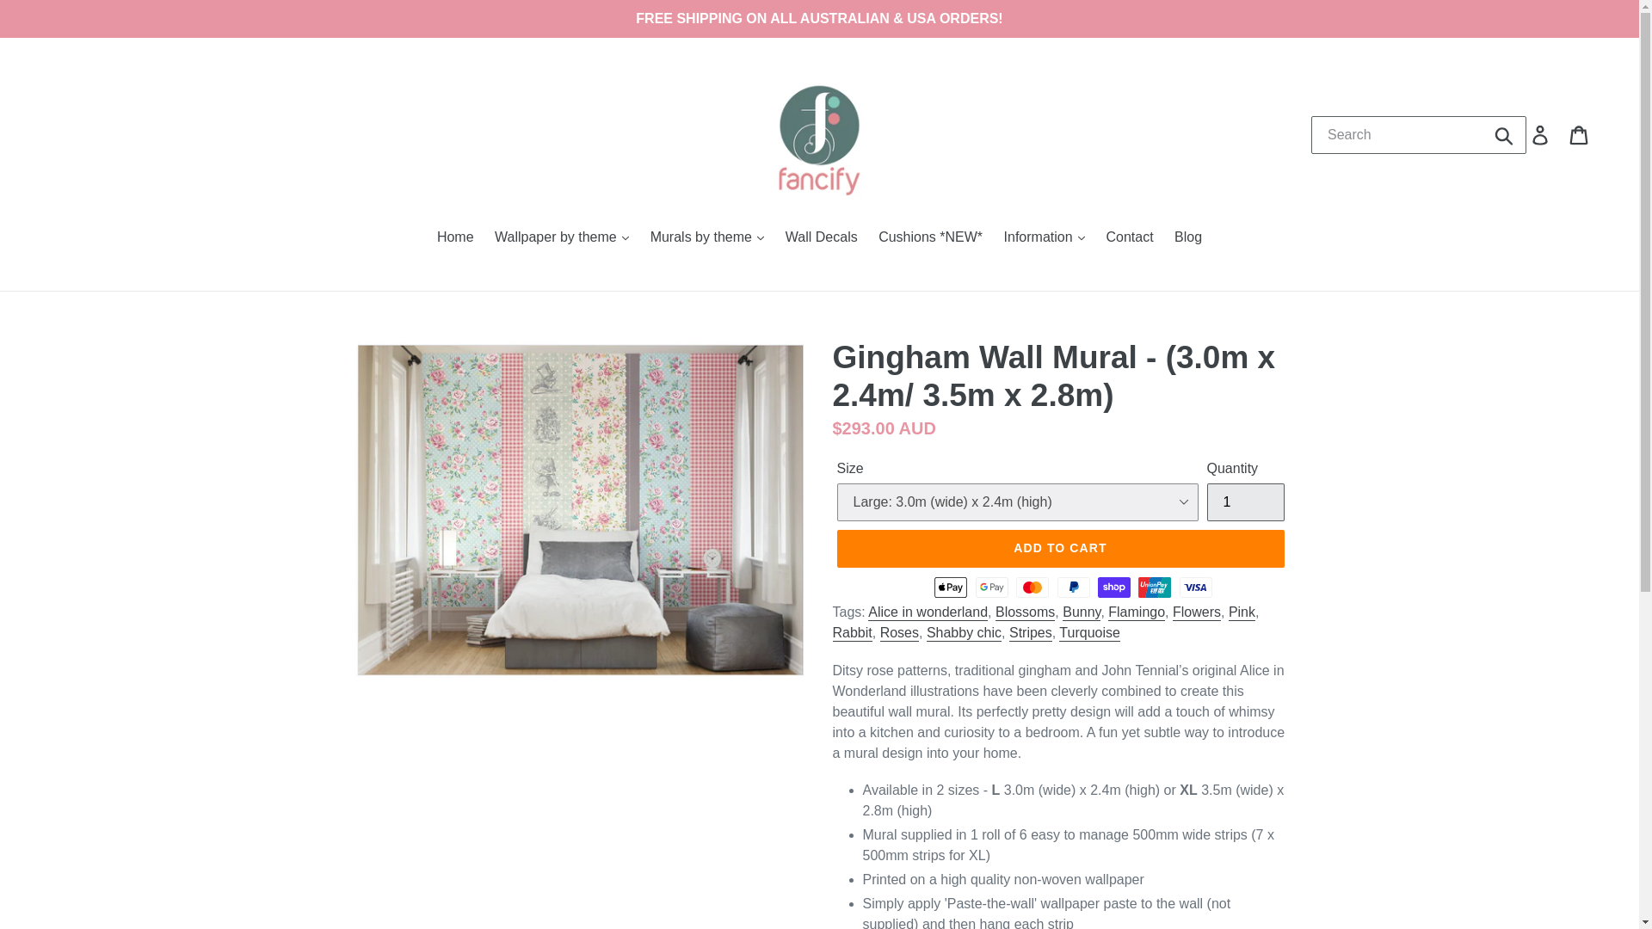 The width and height of the screenshot is (1652, 929). I want to click on Cart, so click(1580, 134).